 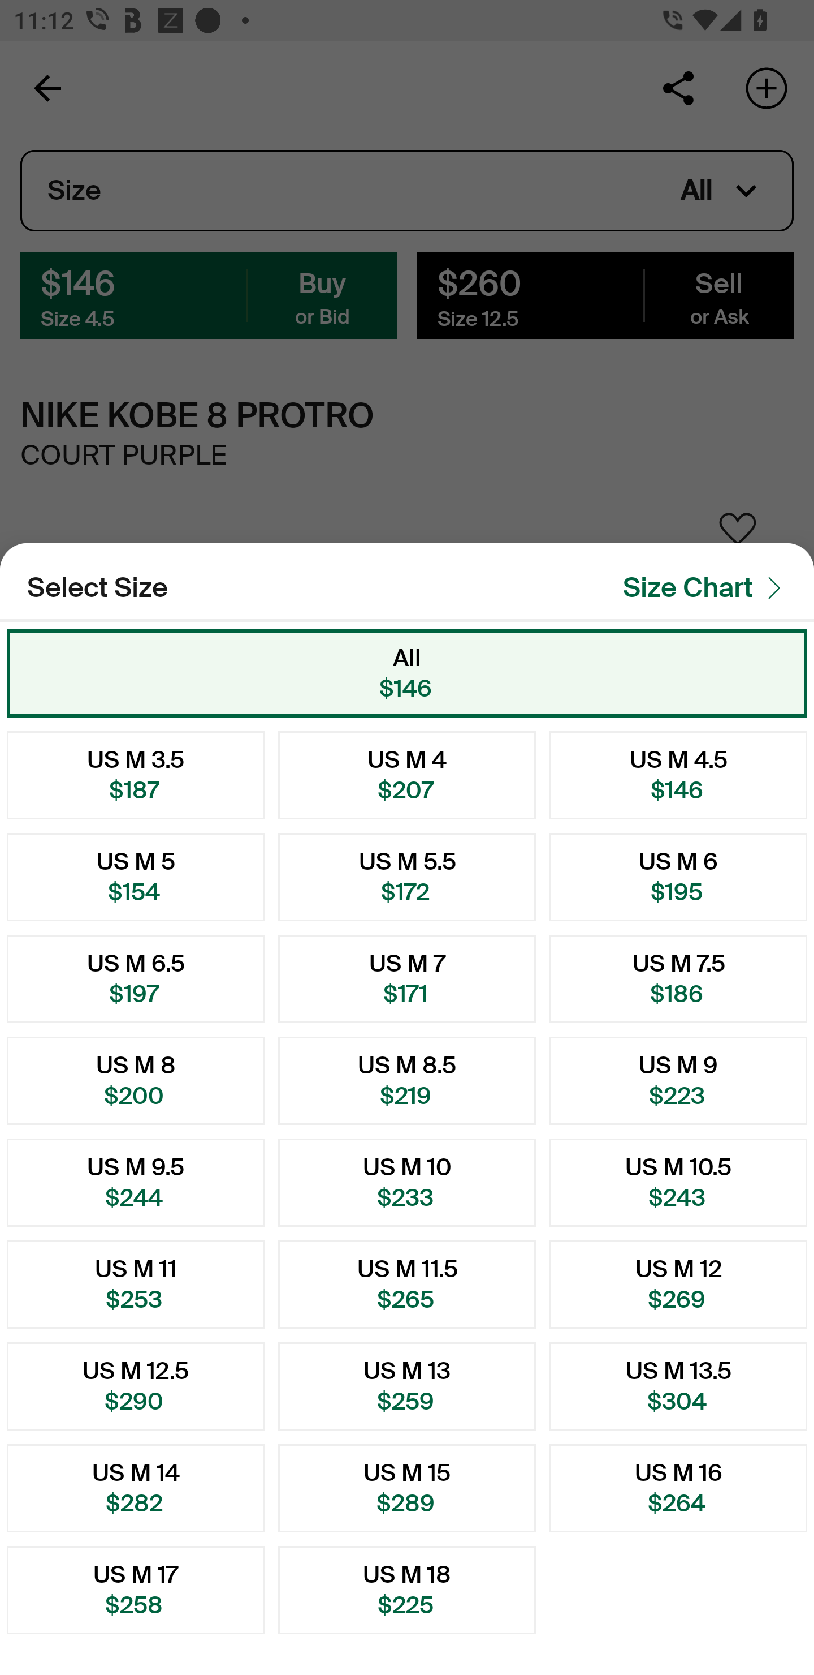 What do you see at coordinates (407, 979) in the screenshot?
I see `US M 7 $171` at bounding box center [407, 979].